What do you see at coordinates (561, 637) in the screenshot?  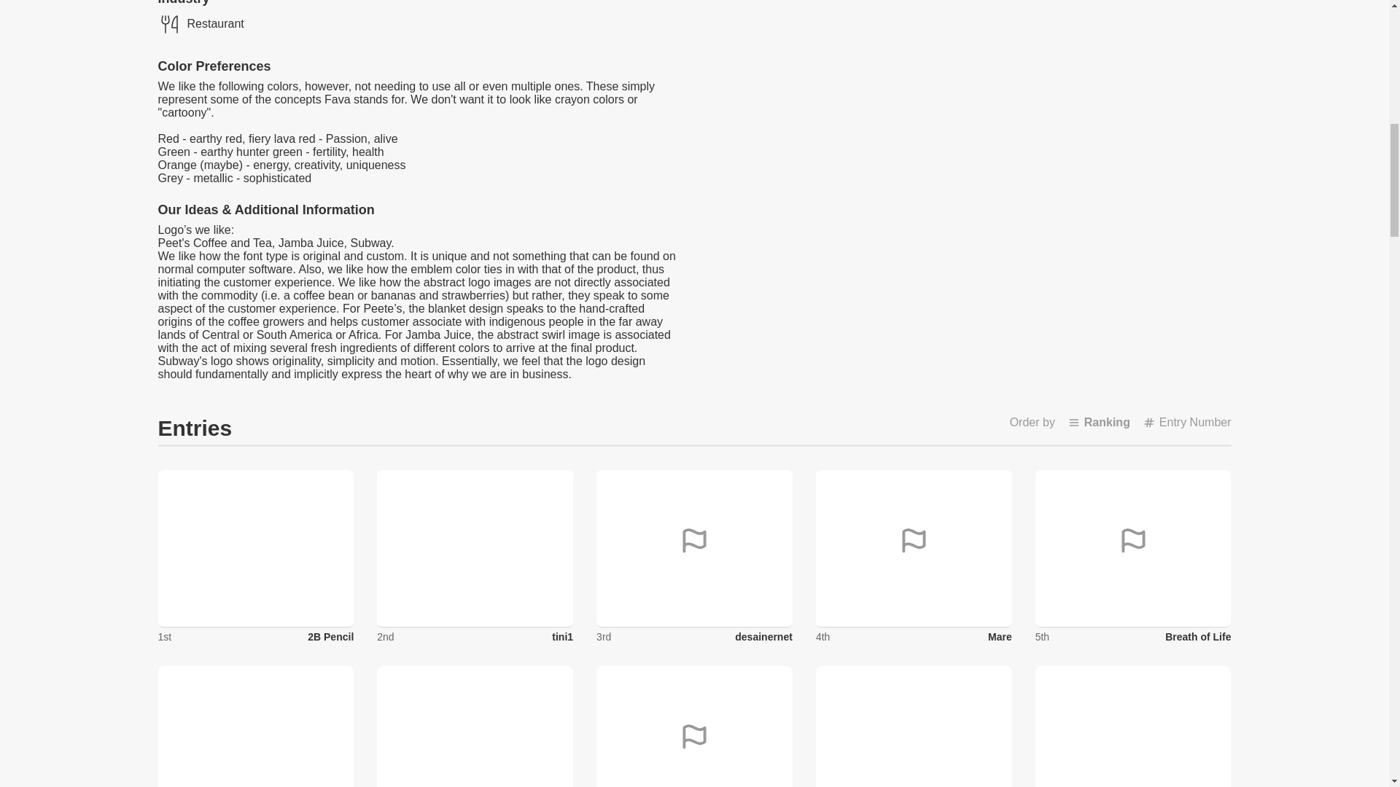 I see `tini1` at bounding box center [561, 637].